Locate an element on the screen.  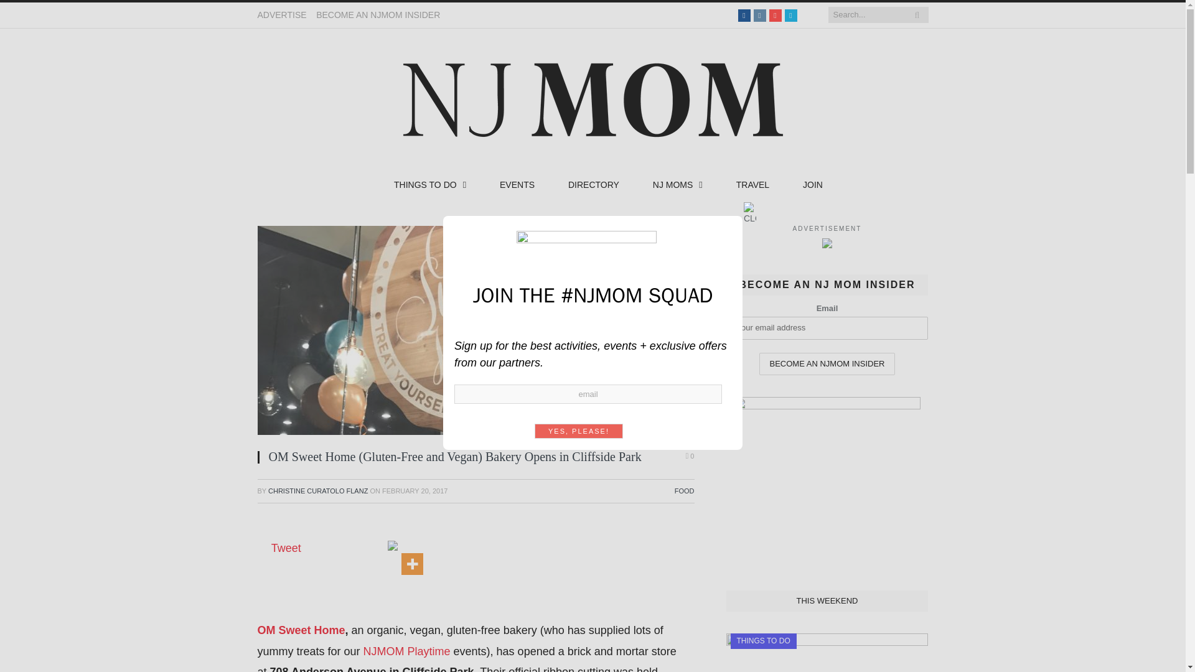
EVENTS is located at coordinates (517, 185).